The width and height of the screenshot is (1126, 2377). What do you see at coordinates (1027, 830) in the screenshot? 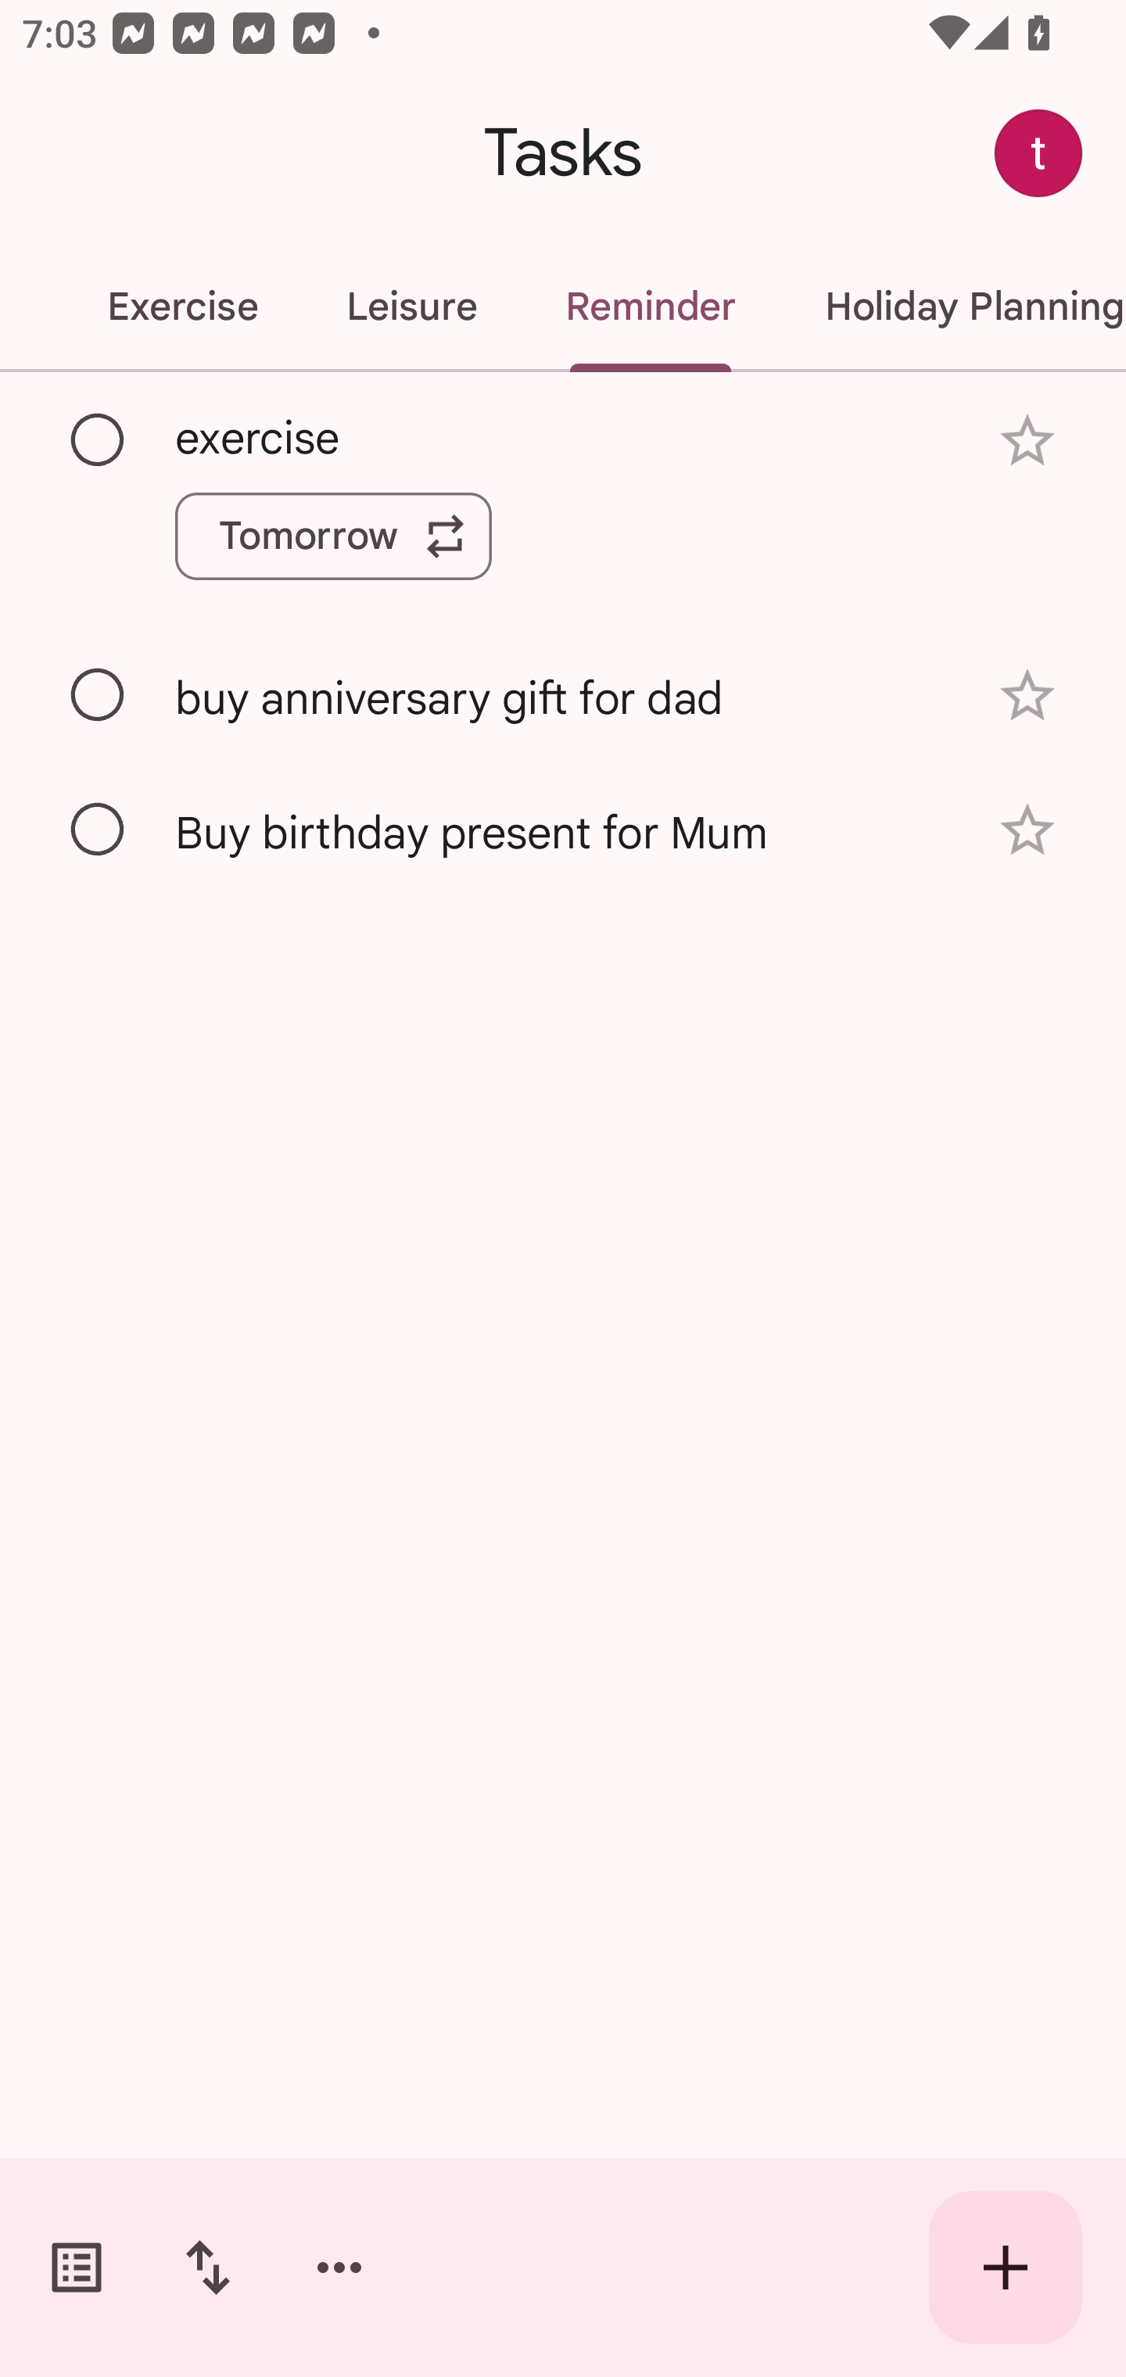
I see `Add star` at bounding box center [1027, 830].